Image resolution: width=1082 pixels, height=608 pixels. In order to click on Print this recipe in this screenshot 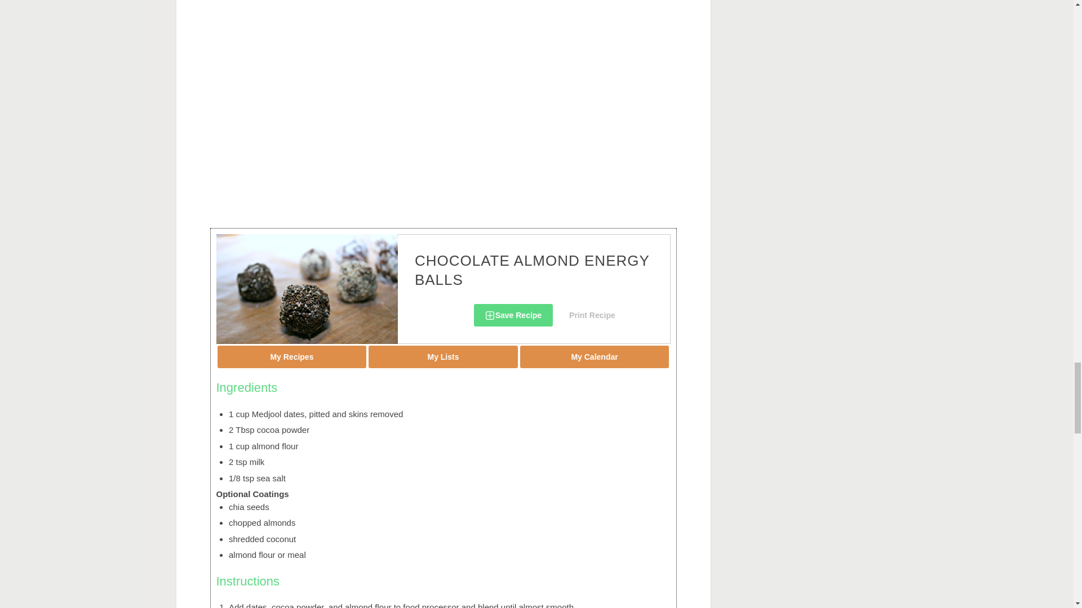, I will do `click(592, 315)`.